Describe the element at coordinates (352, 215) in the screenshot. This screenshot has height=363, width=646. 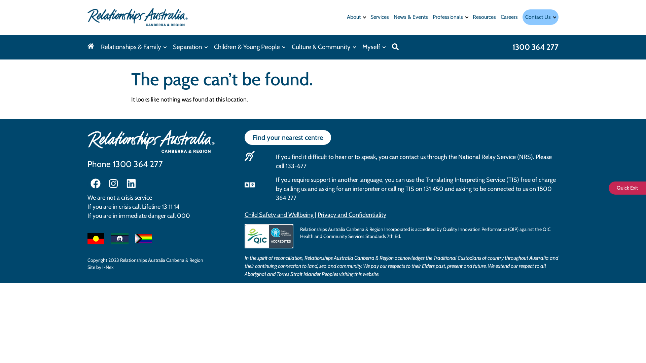
I see `Privacy and Confidentiality` at that location.